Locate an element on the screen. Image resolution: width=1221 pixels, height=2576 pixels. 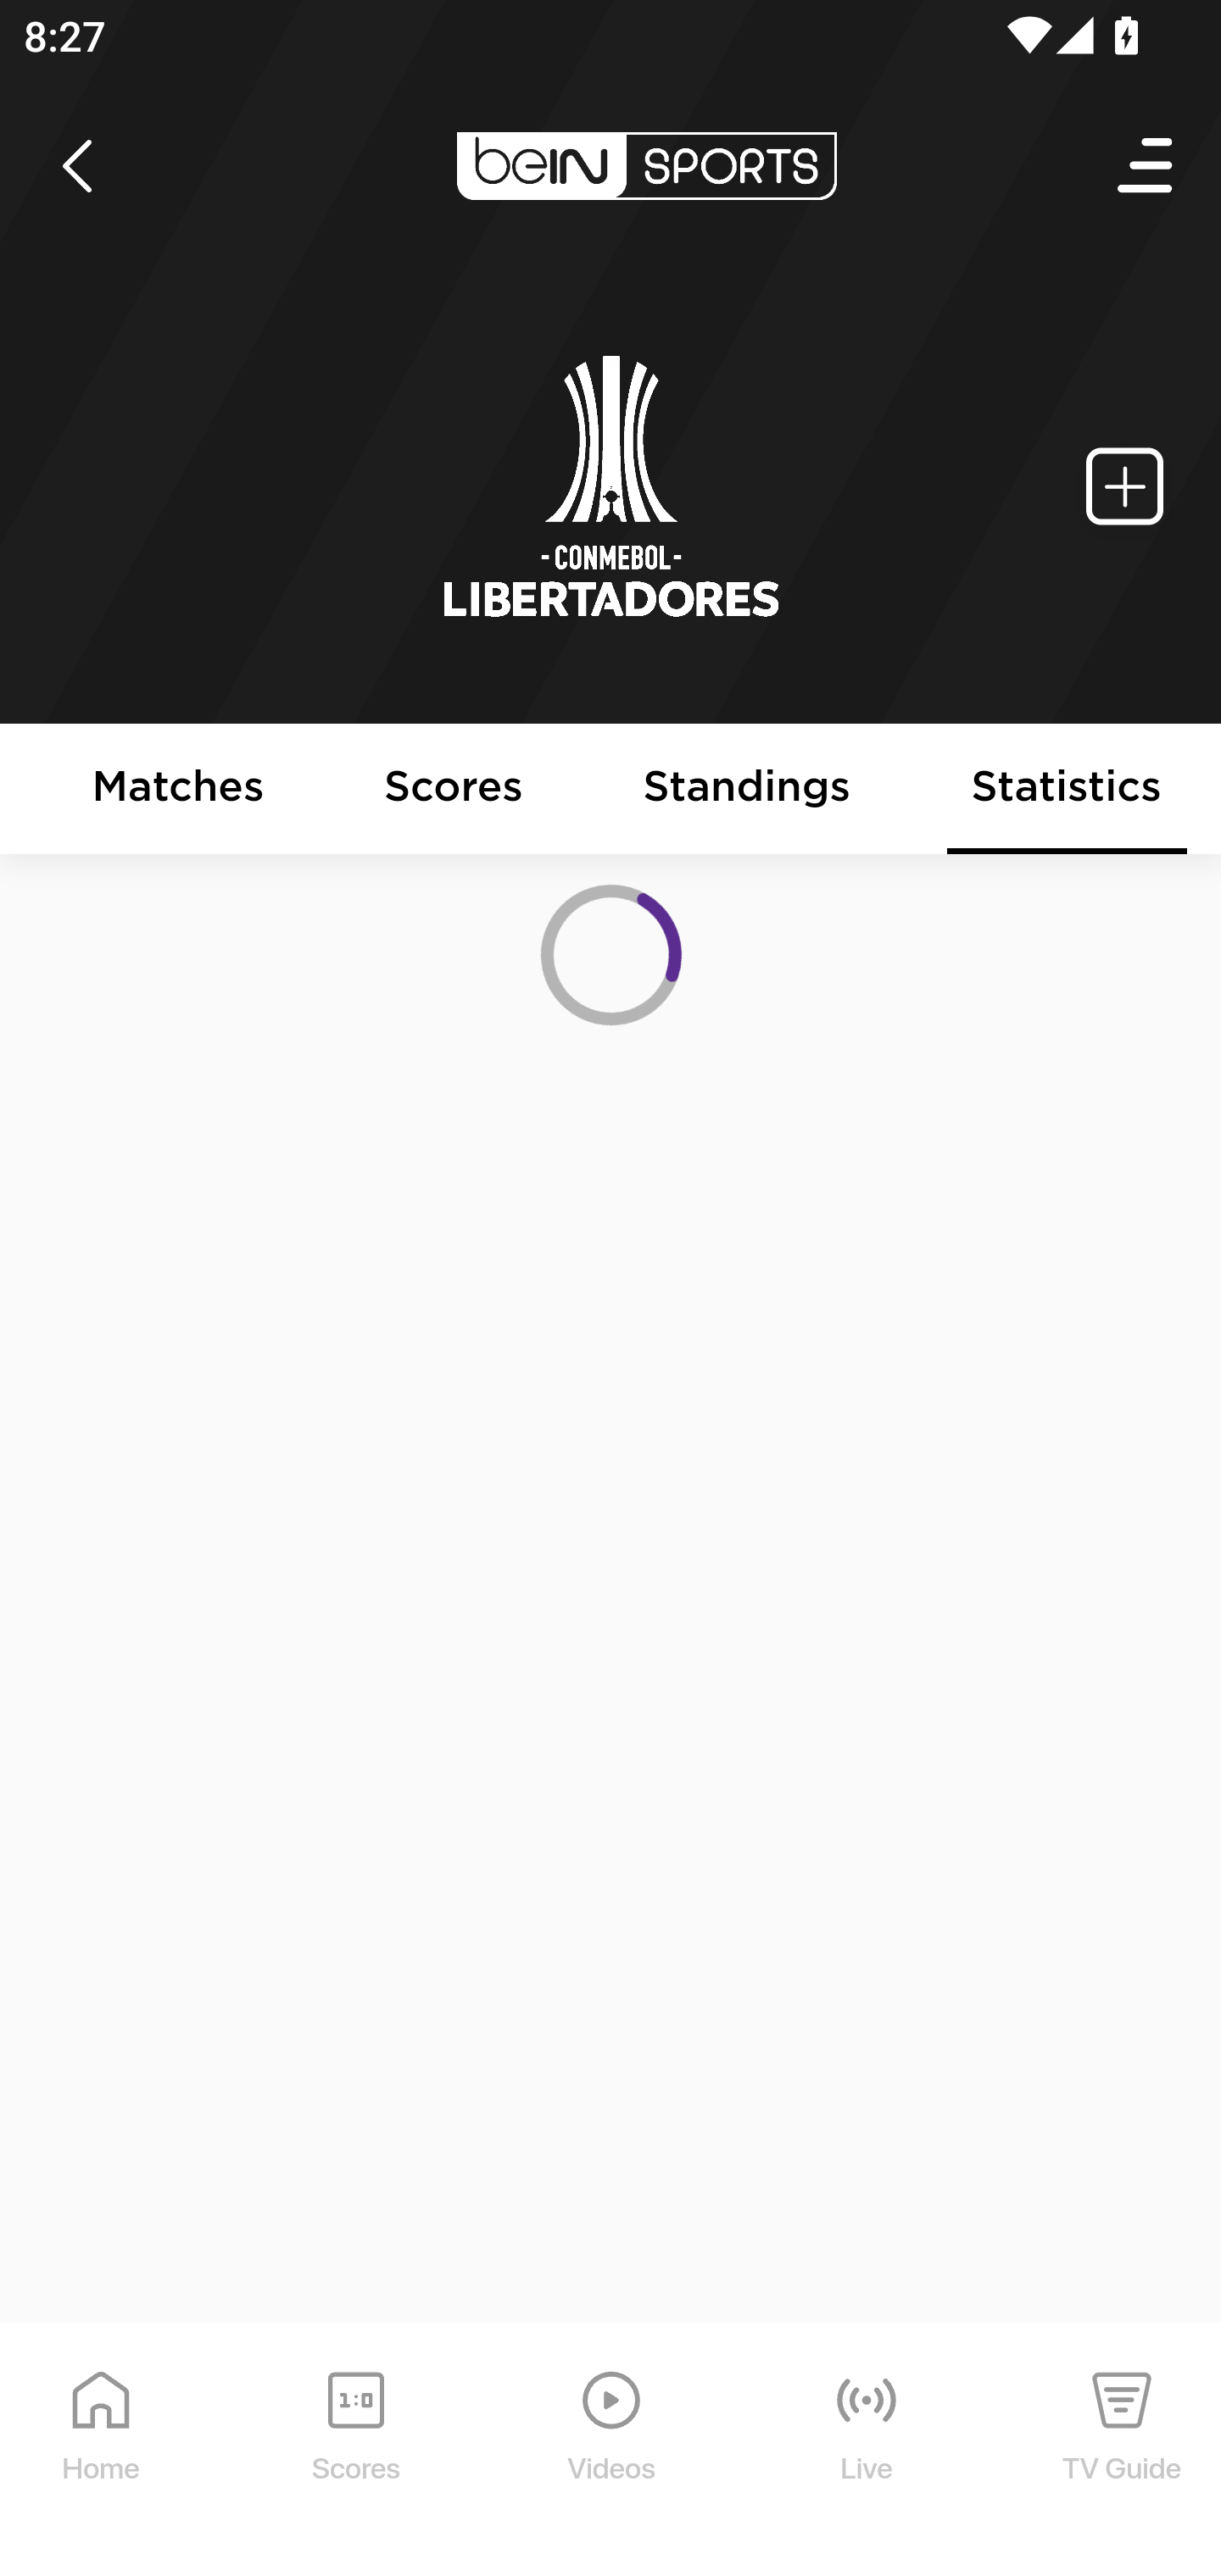
Home Home Icon Home is located at coordinates (102, 2451).